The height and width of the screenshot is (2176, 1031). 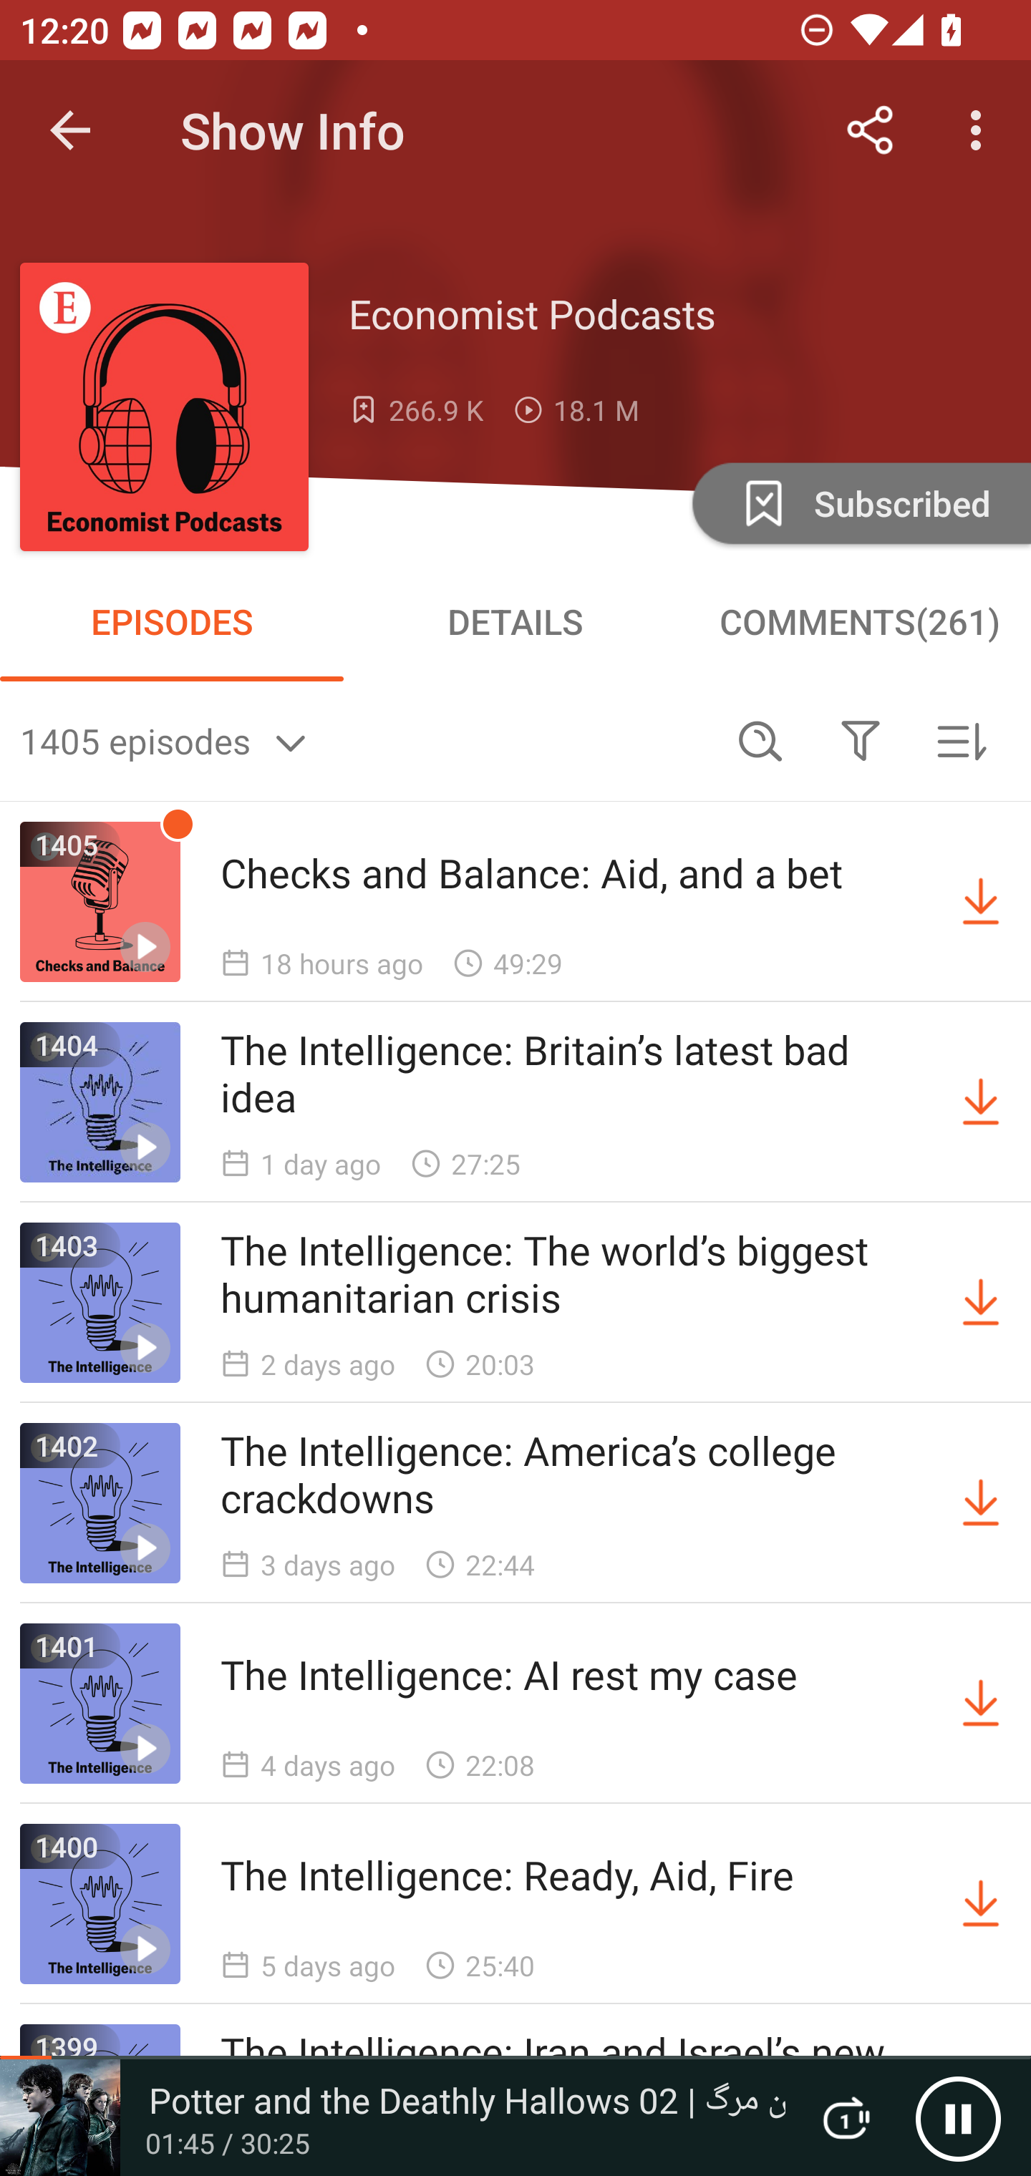 What do you see at coordinates (981, 1704) in the screenshot?
I see `Download` at bounding box center [981, 1704].